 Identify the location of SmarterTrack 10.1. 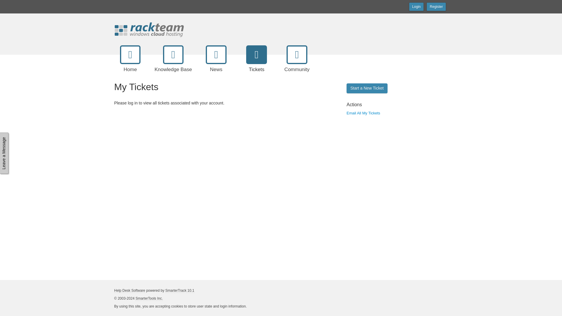
(180, 291).